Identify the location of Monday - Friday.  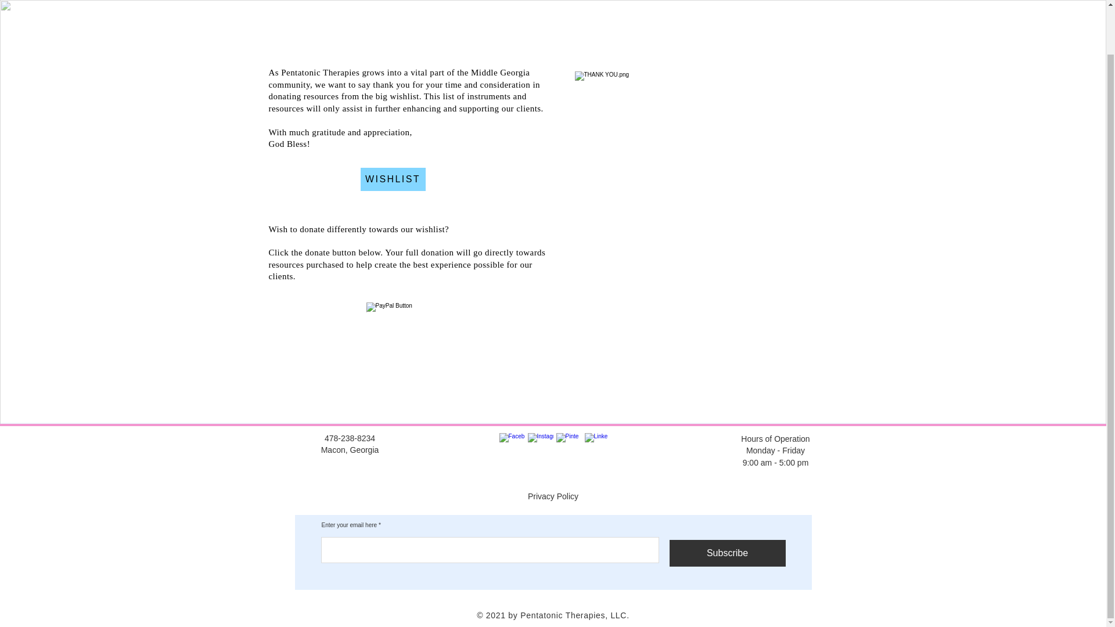
(775, 451).